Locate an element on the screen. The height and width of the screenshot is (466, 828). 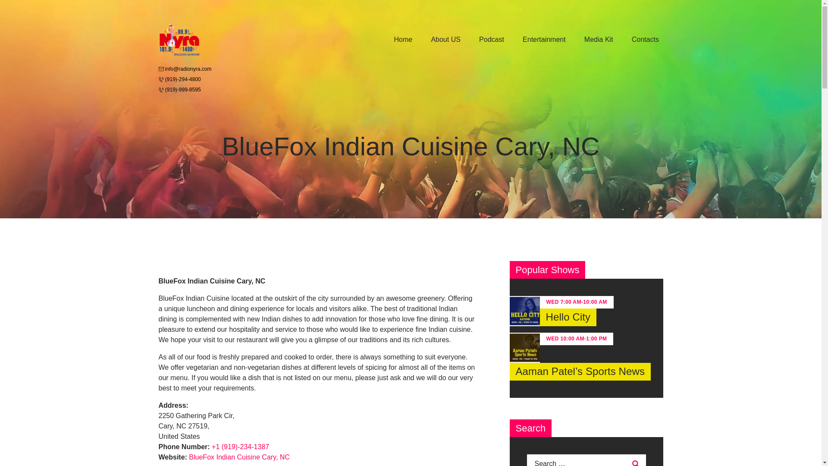
Media Kit is located at coordinates (599, 40).